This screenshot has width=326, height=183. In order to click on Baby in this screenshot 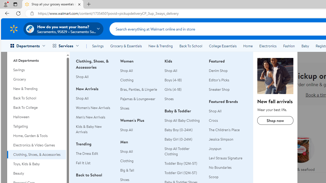, I will do `click(305, 46)`.